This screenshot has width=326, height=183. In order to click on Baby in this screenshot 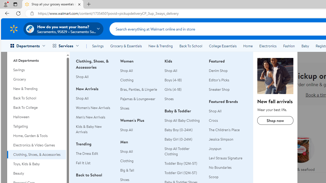, I will do `click(305, 46)`.